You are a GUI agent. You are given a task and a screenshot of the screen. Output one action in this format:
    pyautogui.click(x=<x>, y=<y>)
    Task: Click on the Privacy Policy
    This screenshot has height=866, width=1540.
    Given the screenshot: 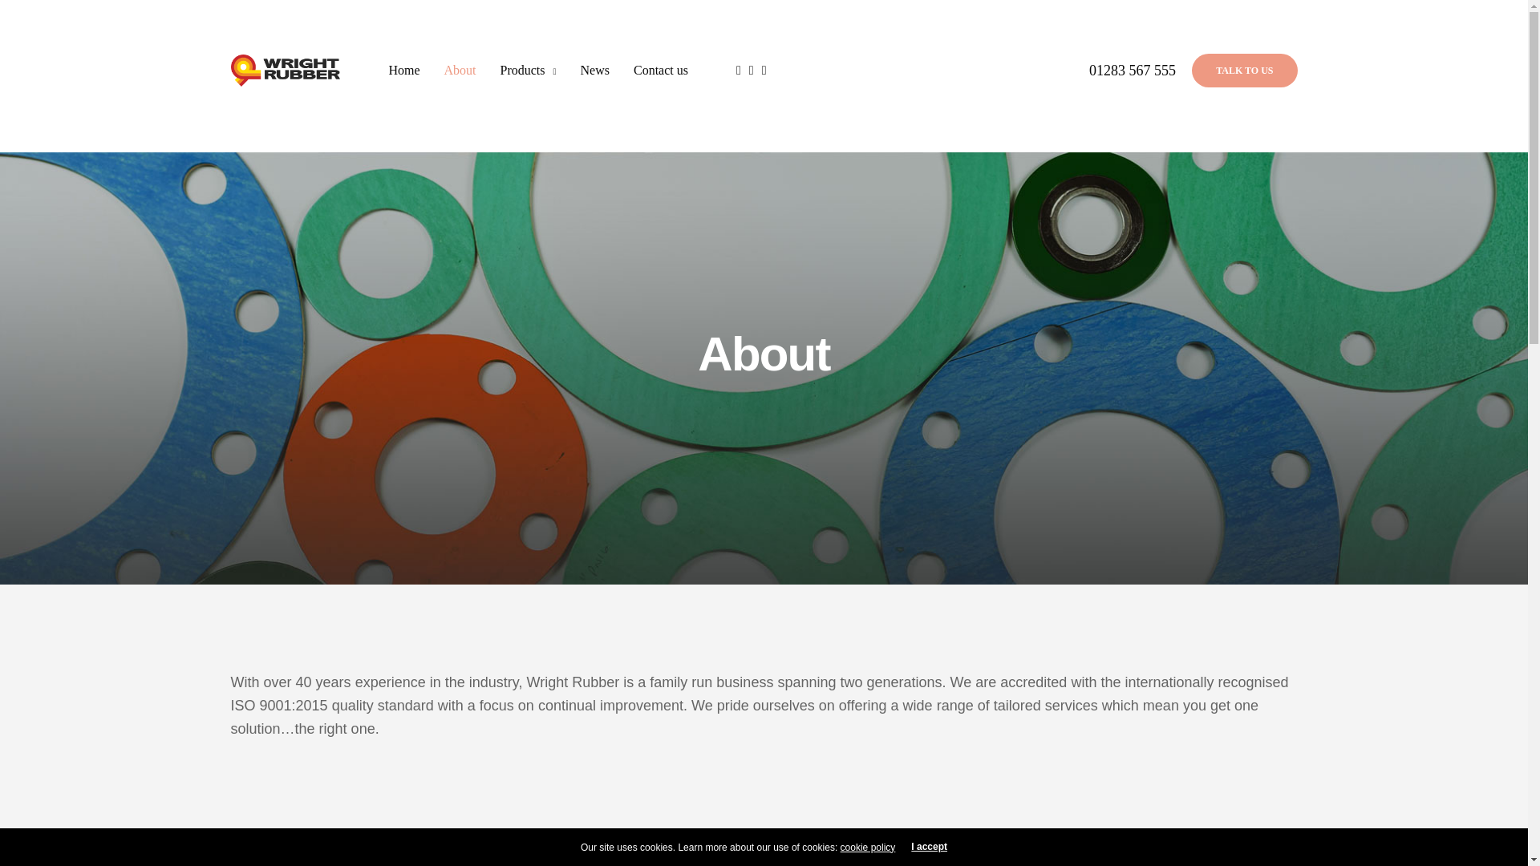 What is the action you would take?
    pyautogui.click(x=723, y=779)
    